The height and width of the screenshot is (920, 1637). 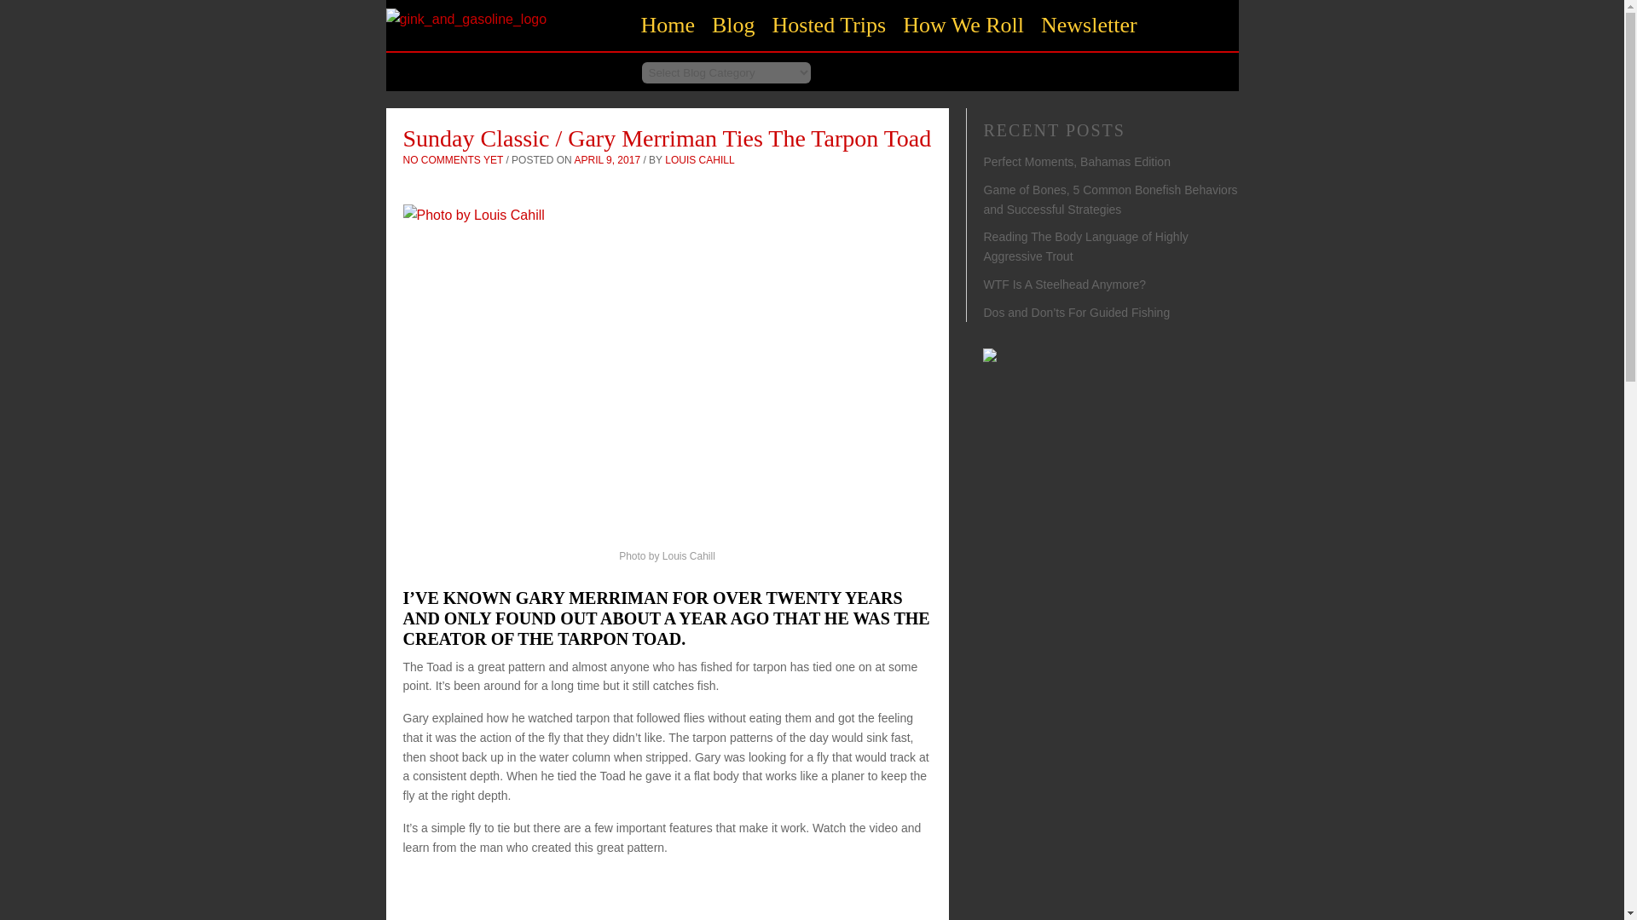 What do you see at coordinates (699, 160) in the screenshot?
I see `LOUIS CAHILL` at bounding box center [699, 160].